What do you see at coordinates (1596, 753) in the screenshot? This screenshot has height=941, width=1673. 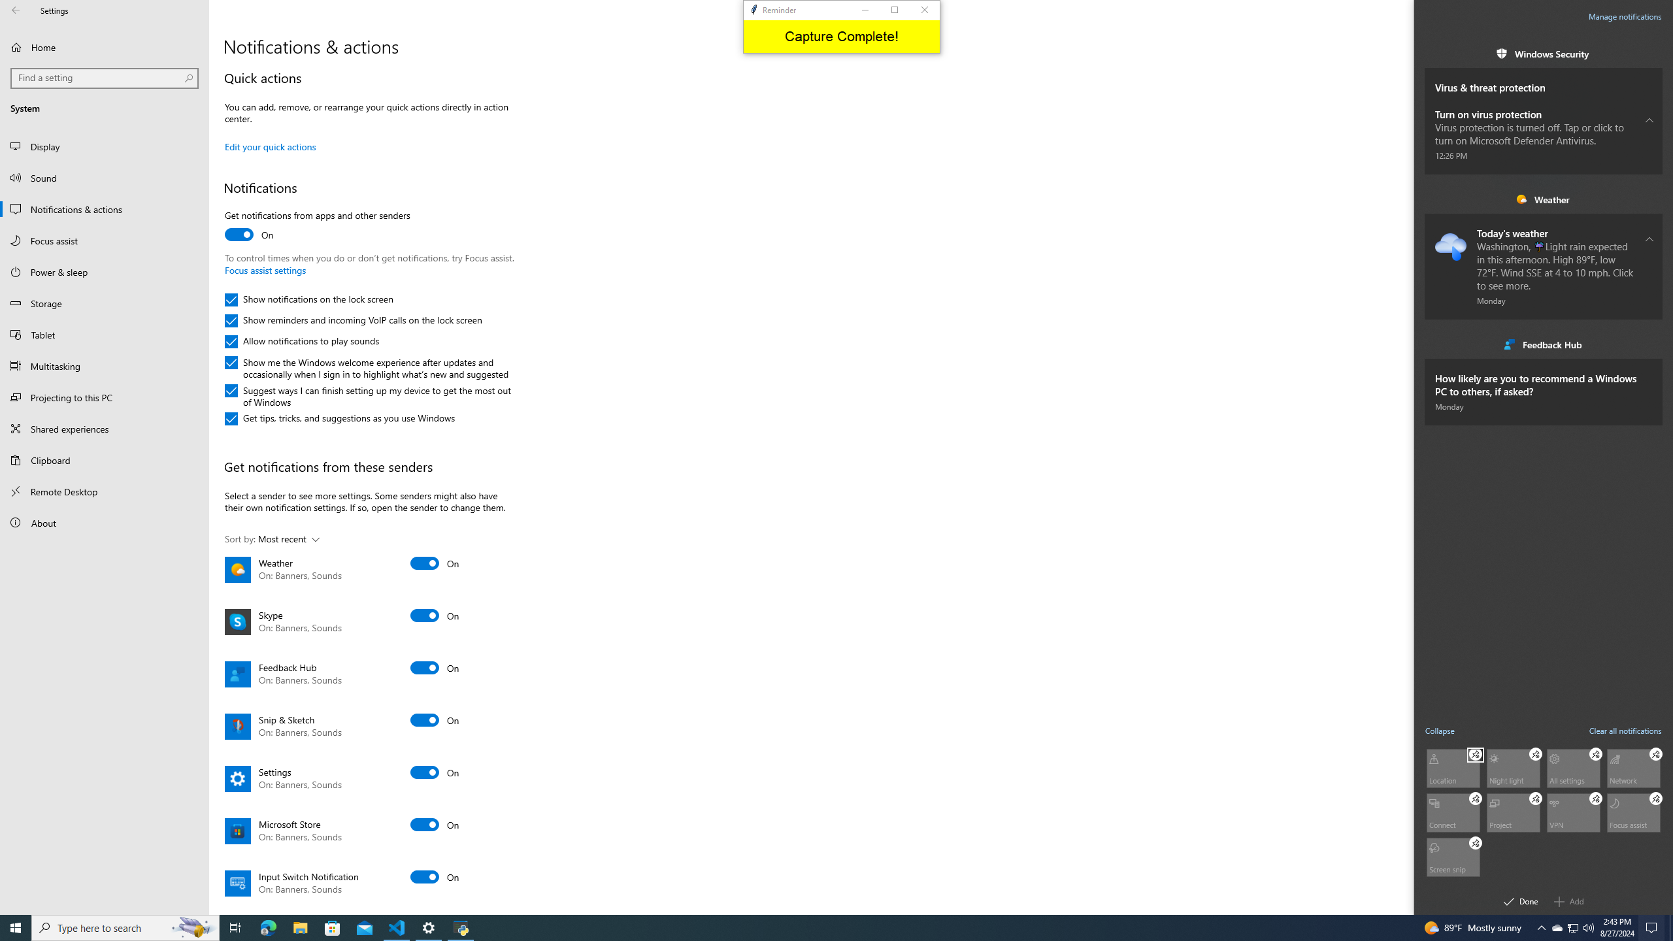 I see `All settings Unpin` at bounding box center [1596, 753].